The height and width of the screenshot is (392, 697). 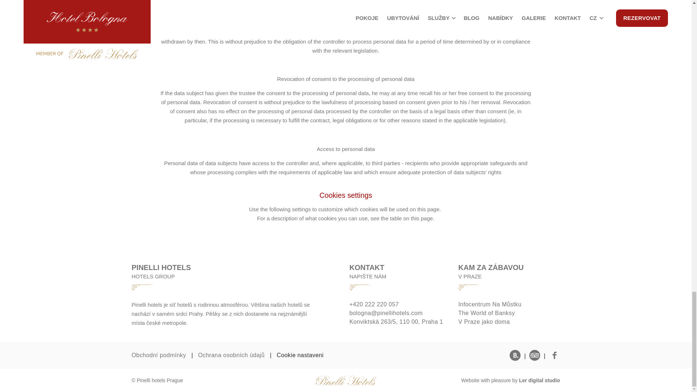 What do you see at coordinates (509, 313) in the screenshot?
I see `The World of Banksy` at bounding box center [509, 313].